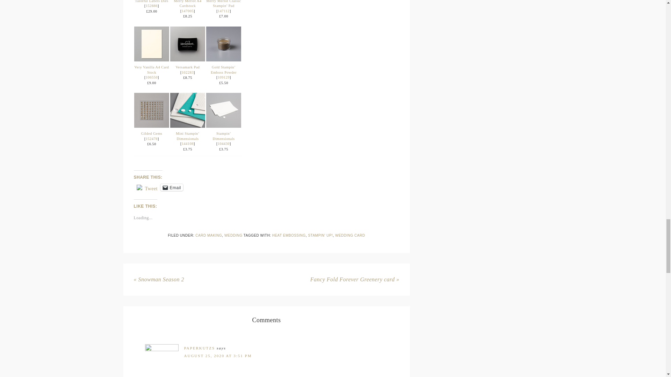  Describe the element at coordinates (152, 69) in the screenshot. I see `Very Vanilla A4 Card Stock` at that location.